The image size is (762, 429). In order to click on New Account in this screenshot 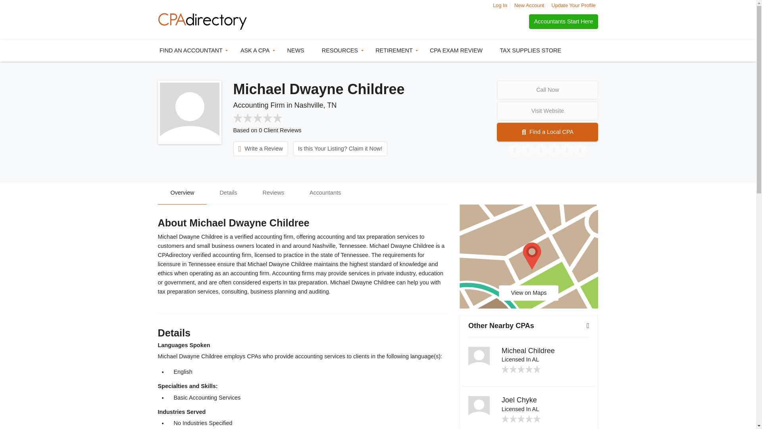, I will do `click(529, 5)`.